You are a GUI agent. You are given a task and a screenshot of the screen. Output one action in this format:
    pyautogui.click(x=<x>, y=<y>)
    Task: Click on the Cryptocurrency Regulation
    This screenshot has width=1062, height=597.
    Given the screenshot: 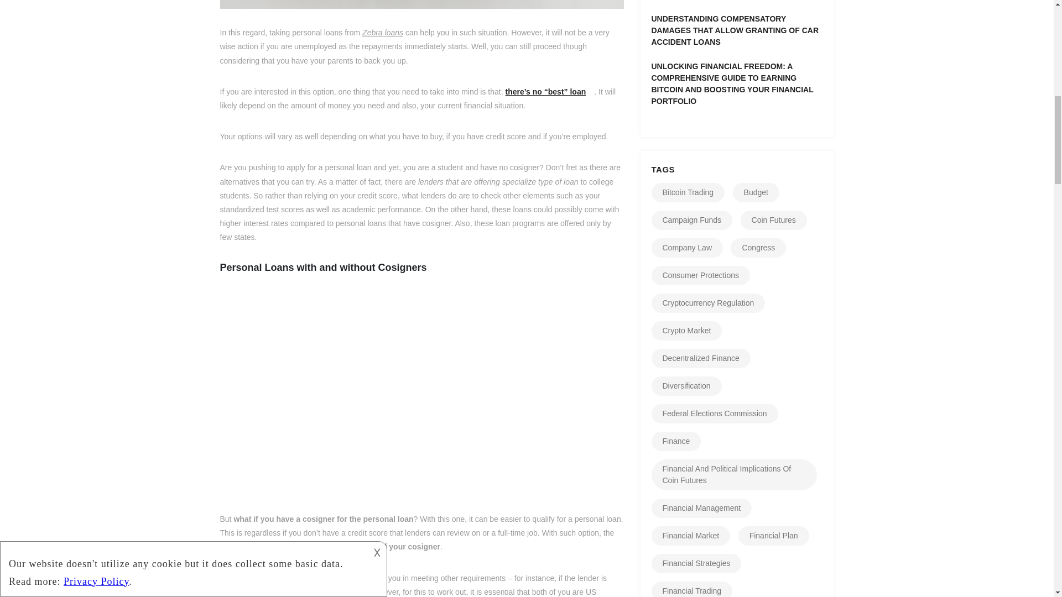 What is the action you would take?
    pyautogui.click(x=709, y=303)
    